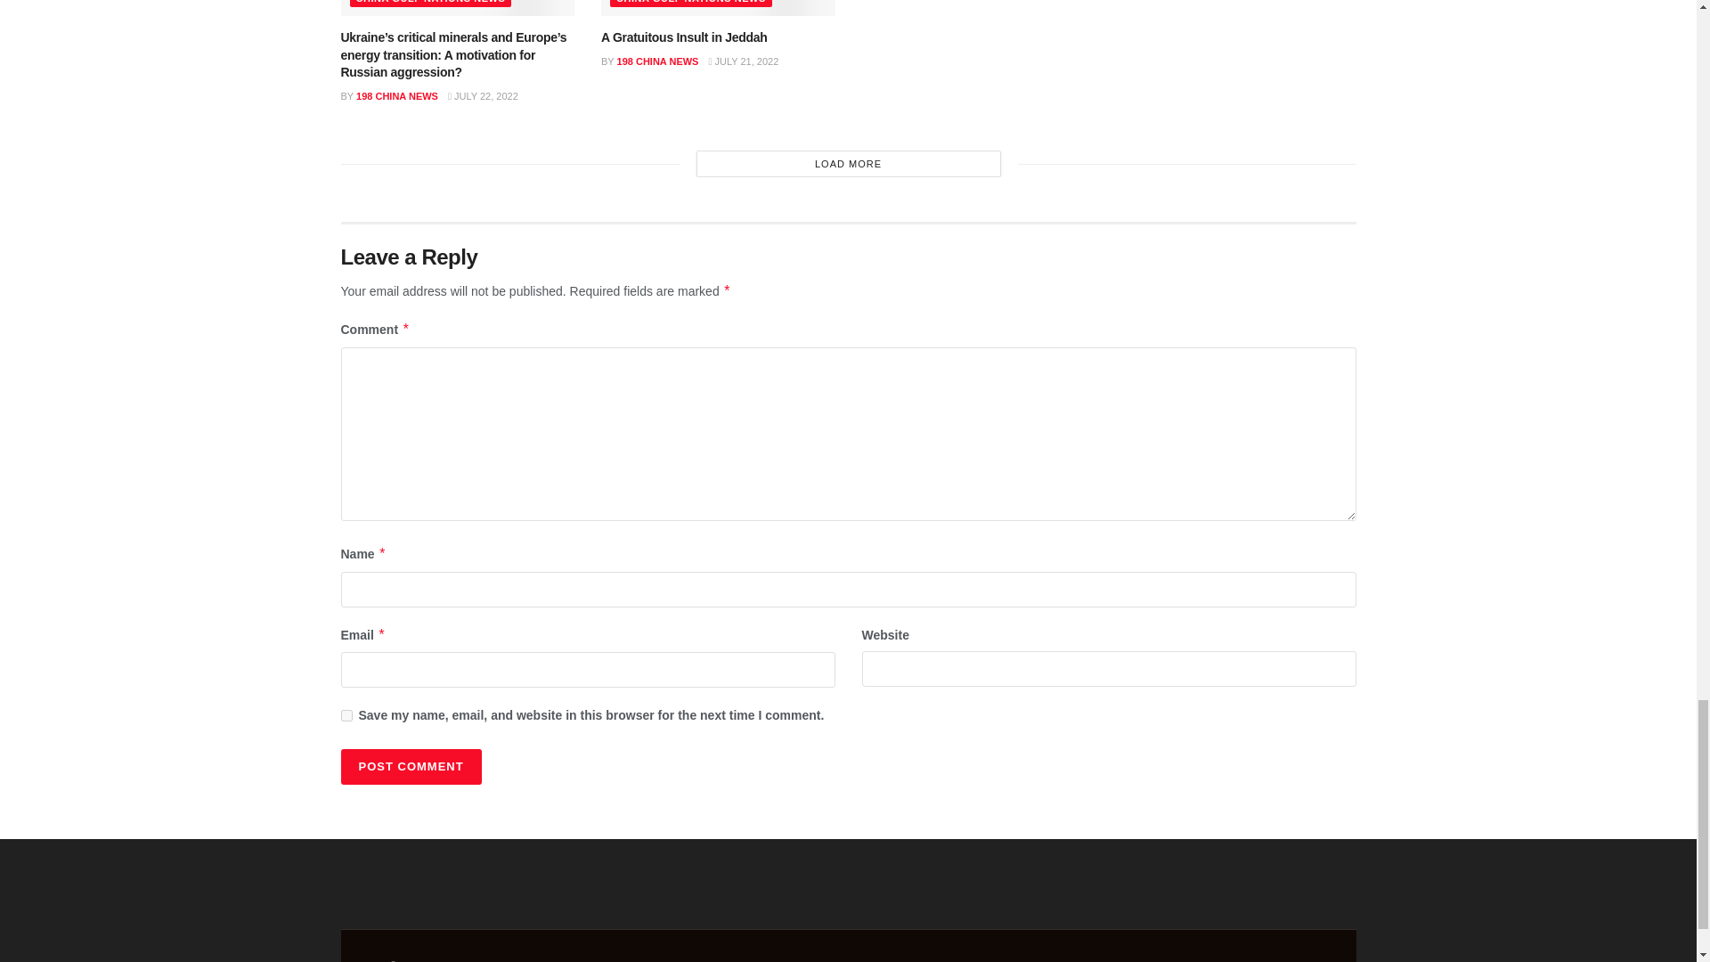 The width and height of the screenshot is (1710, 962). Describe the element at coordinates (410, 767) in the screenshot. I see `Post Comment` at that location.